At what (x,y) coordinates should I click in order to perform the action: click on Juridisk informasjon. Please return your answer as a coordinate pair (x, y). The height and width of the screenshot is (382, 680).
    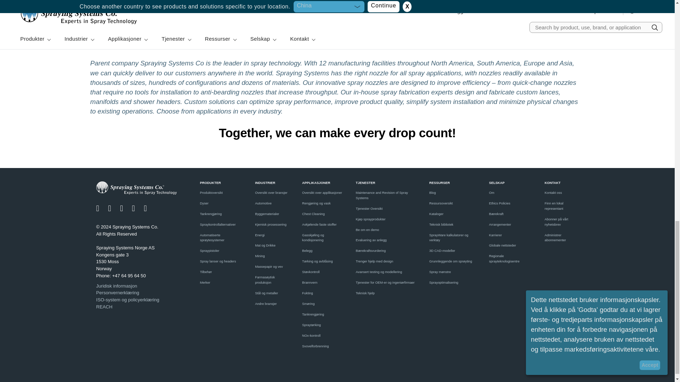
    Looking at the image, I should click on (137, 286).